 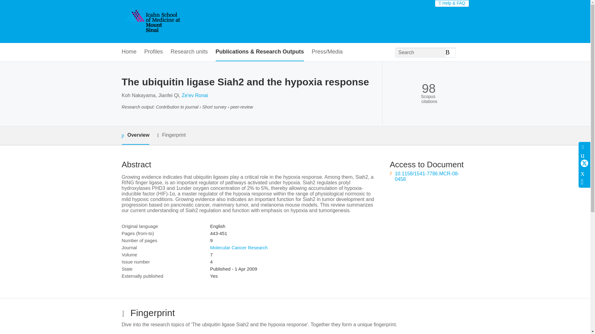 What do you see at coordinates (195, 95) in the screenshot?
I see `Ze'ev Ronai` at bounding box center [195, 95].